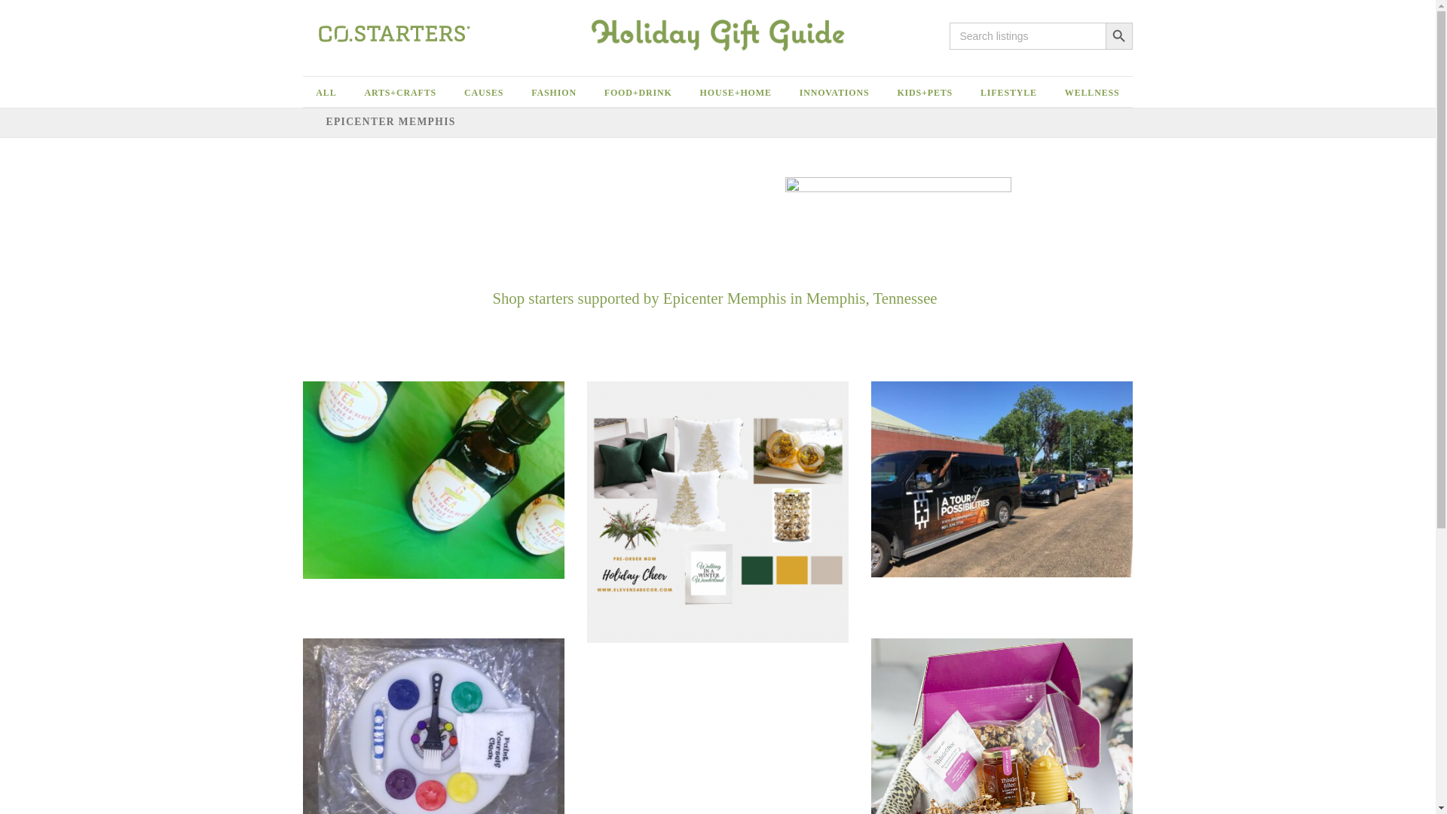 Image resolution: width=1447 pixels, height=814 pixels. What do you see at coordinates (1118, 36) in the screenshot?
I see `Search Button` at bounding box center [1118, 36].